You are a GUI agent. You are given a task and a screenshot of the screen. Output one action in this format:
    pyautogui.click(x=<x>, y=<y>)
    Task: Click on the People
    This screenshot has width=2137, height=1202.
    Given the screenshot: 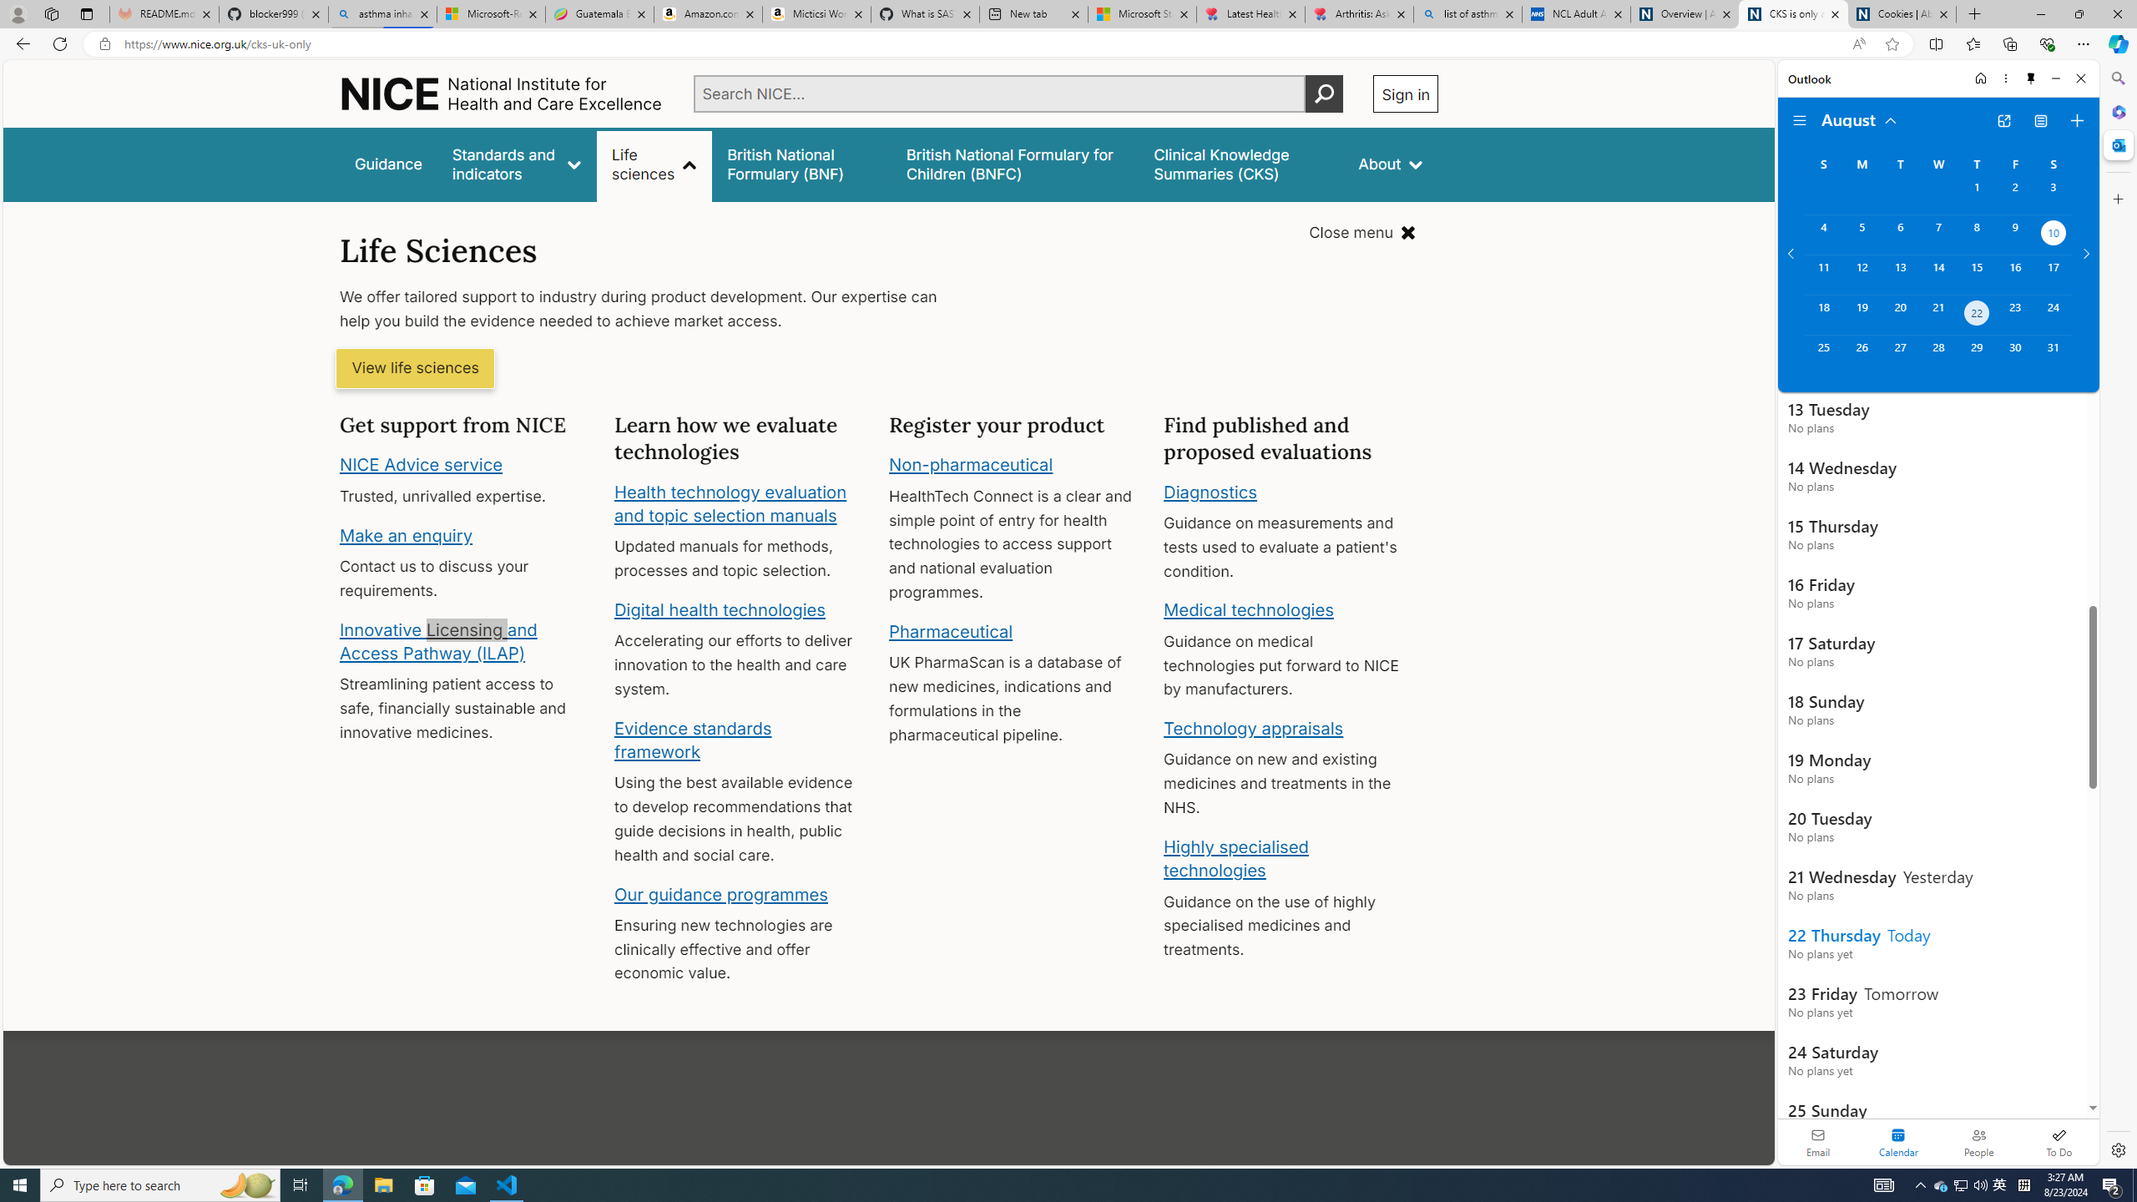 What is the action you would take?
    pyautogui.click(x=1978, y=1142)
    